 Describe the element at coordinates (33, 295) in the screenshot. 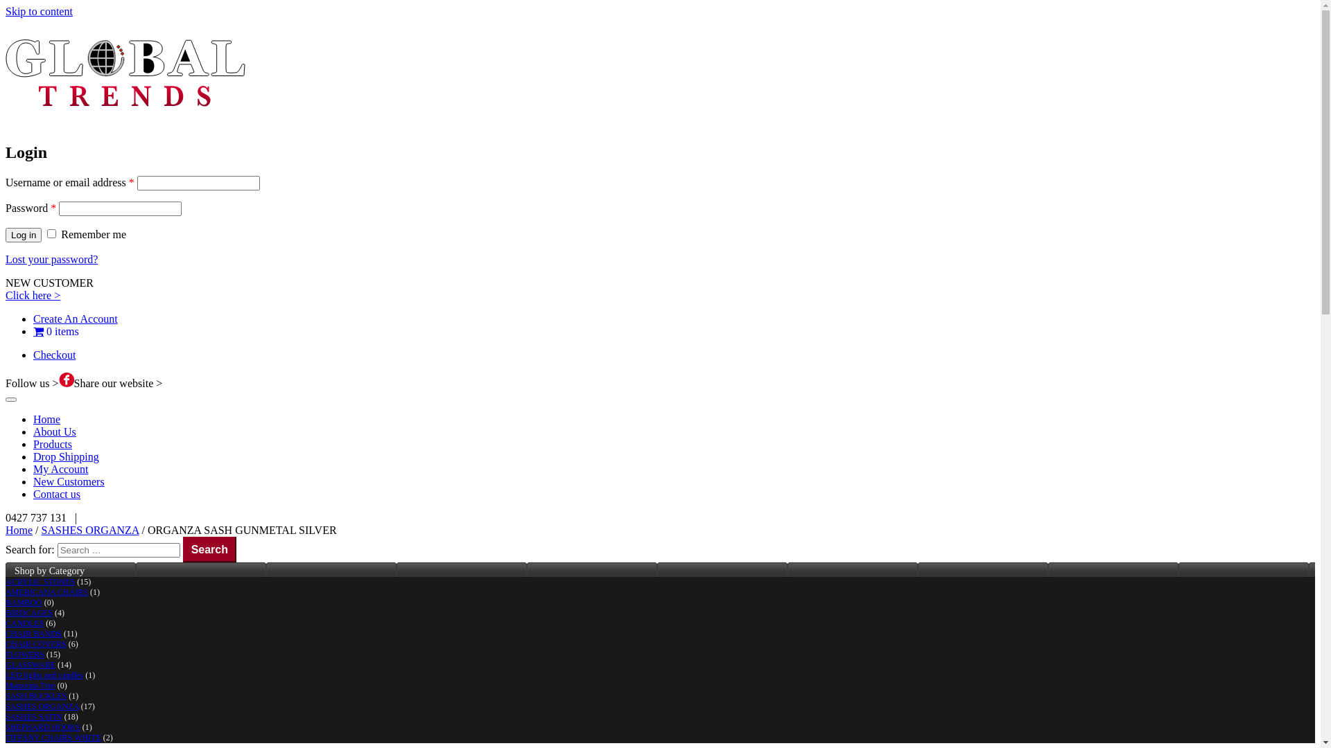

I see `Click here >` at that location.